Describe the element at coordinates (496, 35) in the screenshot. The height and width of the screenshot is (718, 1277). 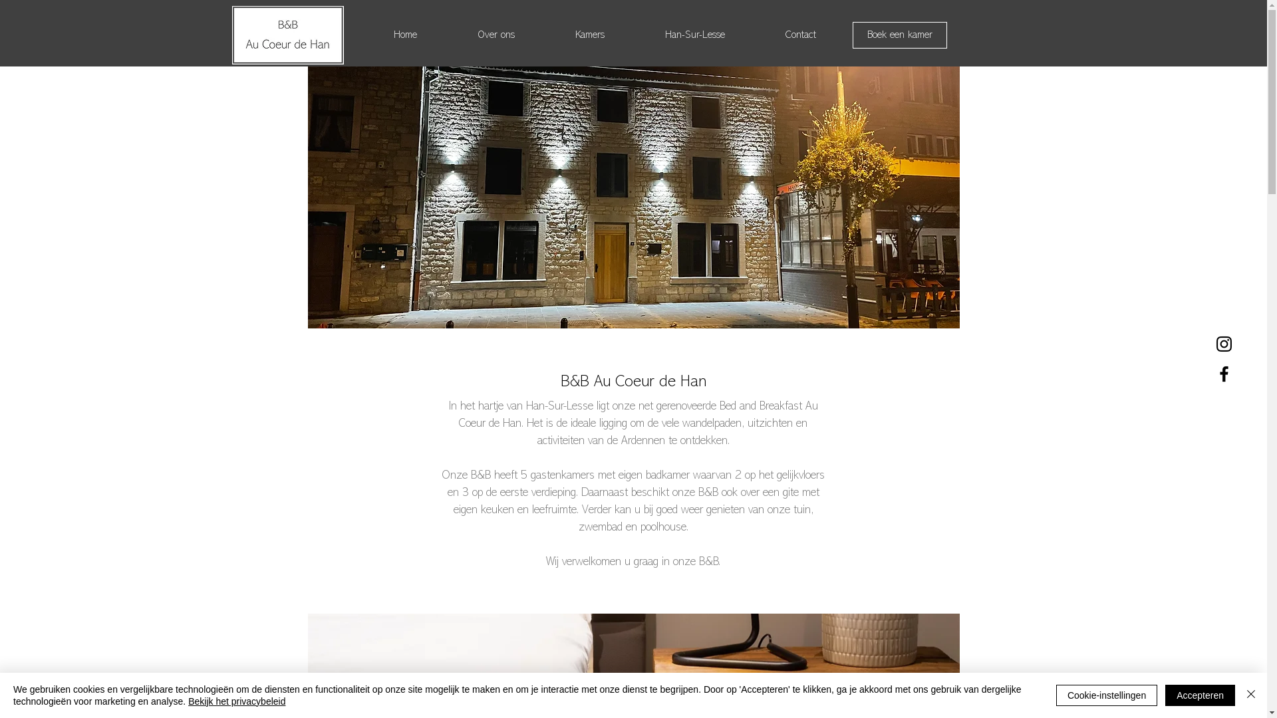
I see `Over ons` at that location.